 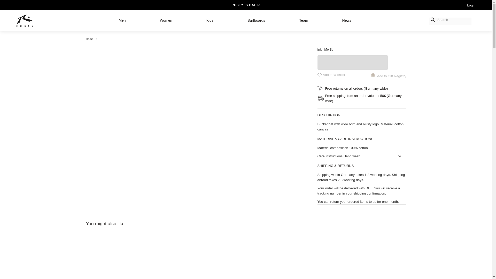 I want to click on Women, so click(x=153, y=21).